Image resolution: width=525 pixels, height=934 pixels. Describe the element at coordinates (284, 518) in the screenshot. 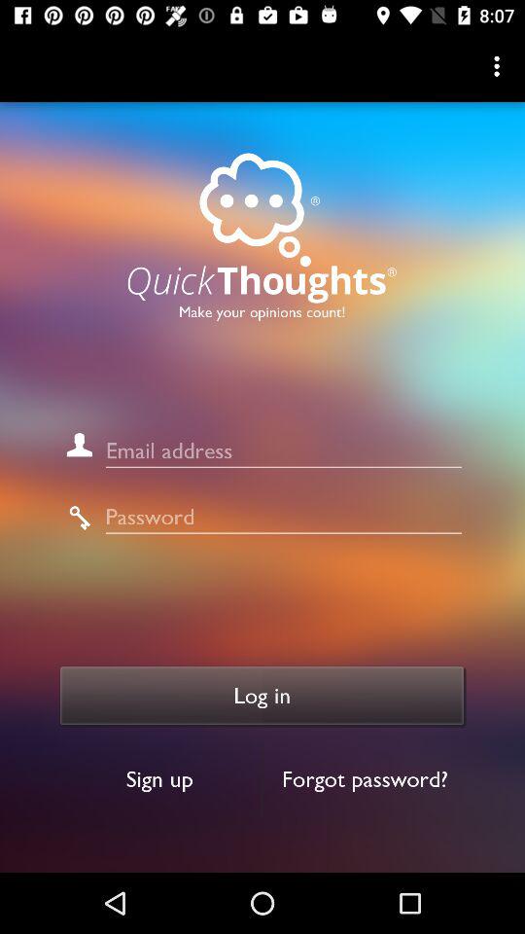

I see `password field` at that location.